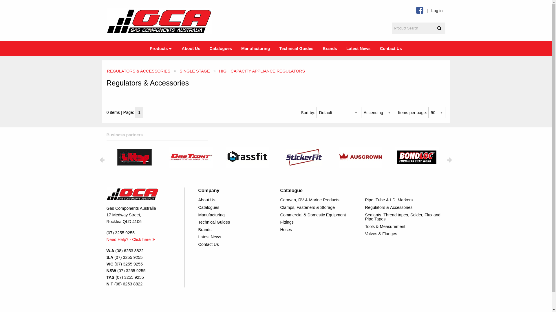 The image size is (556, 312). I want to click on Brands, so click(330, 48).